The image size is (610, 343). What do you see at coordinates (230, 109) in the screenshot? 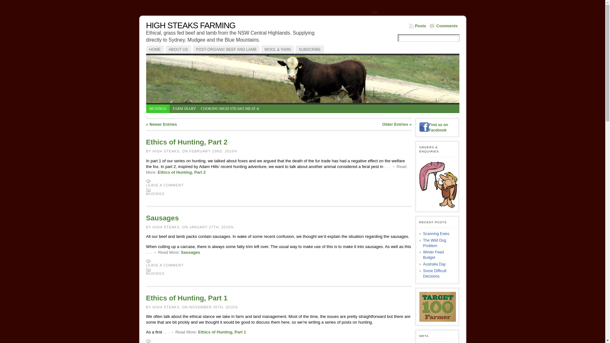
I see `COOKING HIGH STEAKS MEAT` at bounding box center [230, 109].